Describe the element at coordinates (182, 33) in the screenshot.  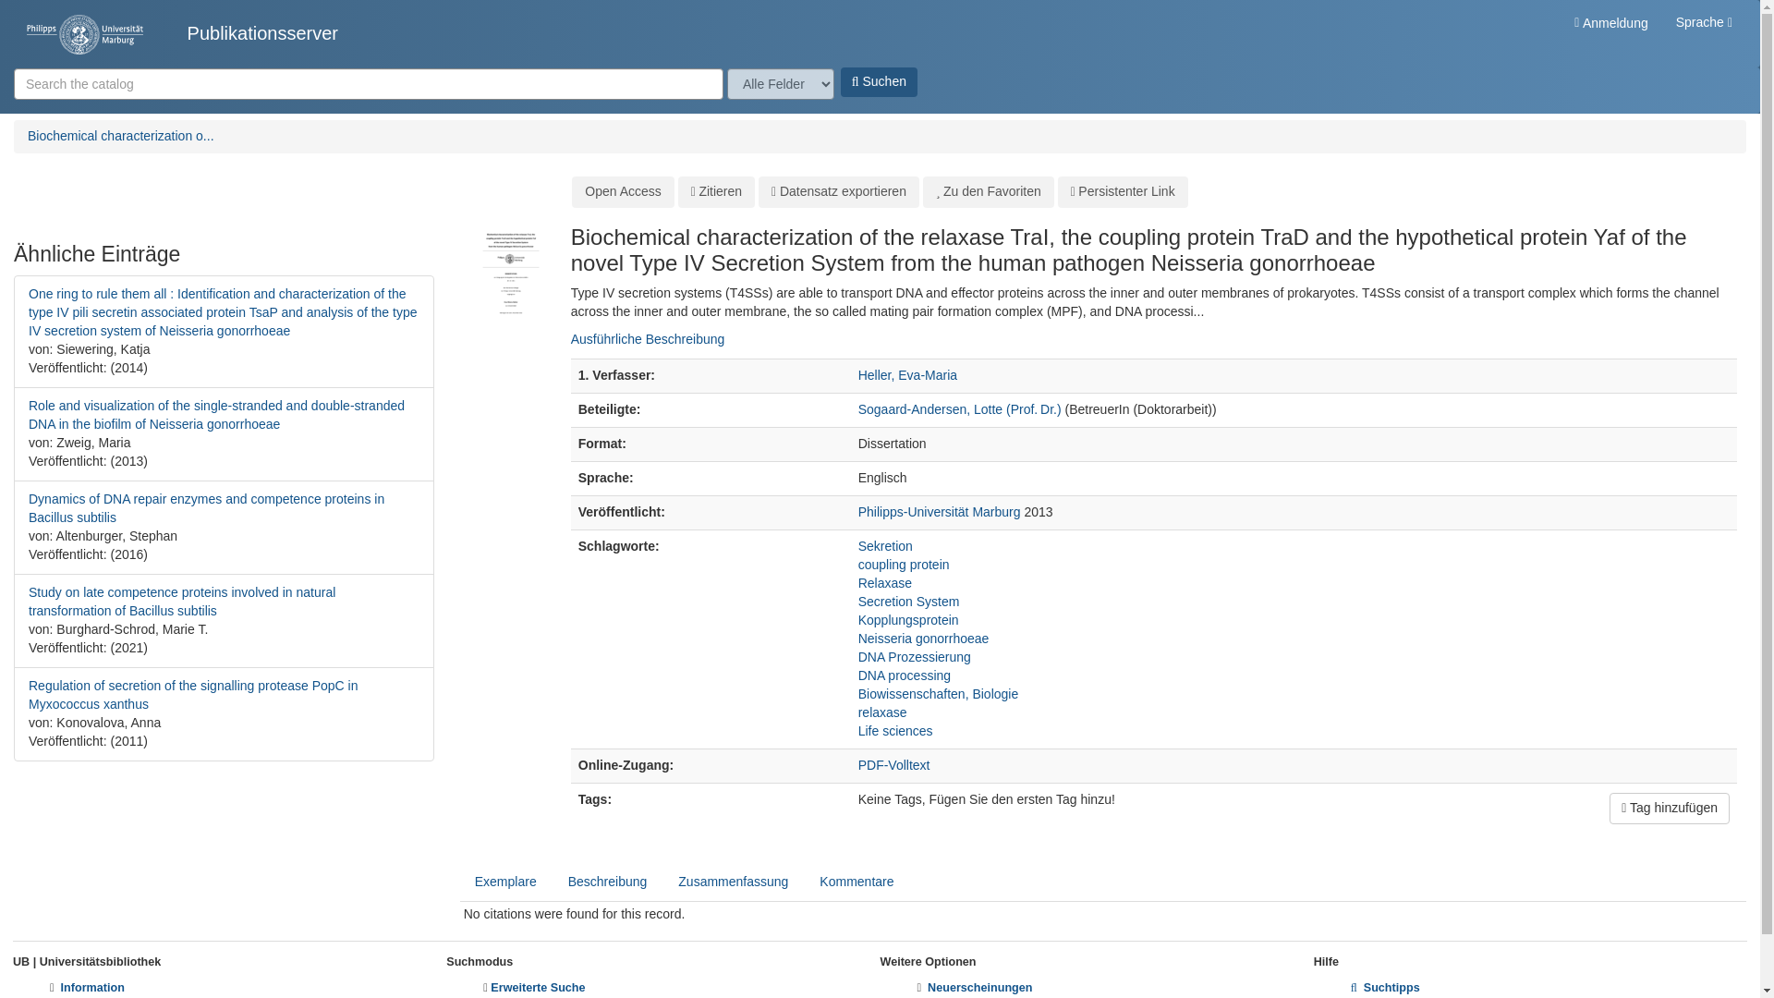
I see `Publikationsserver` at that location.